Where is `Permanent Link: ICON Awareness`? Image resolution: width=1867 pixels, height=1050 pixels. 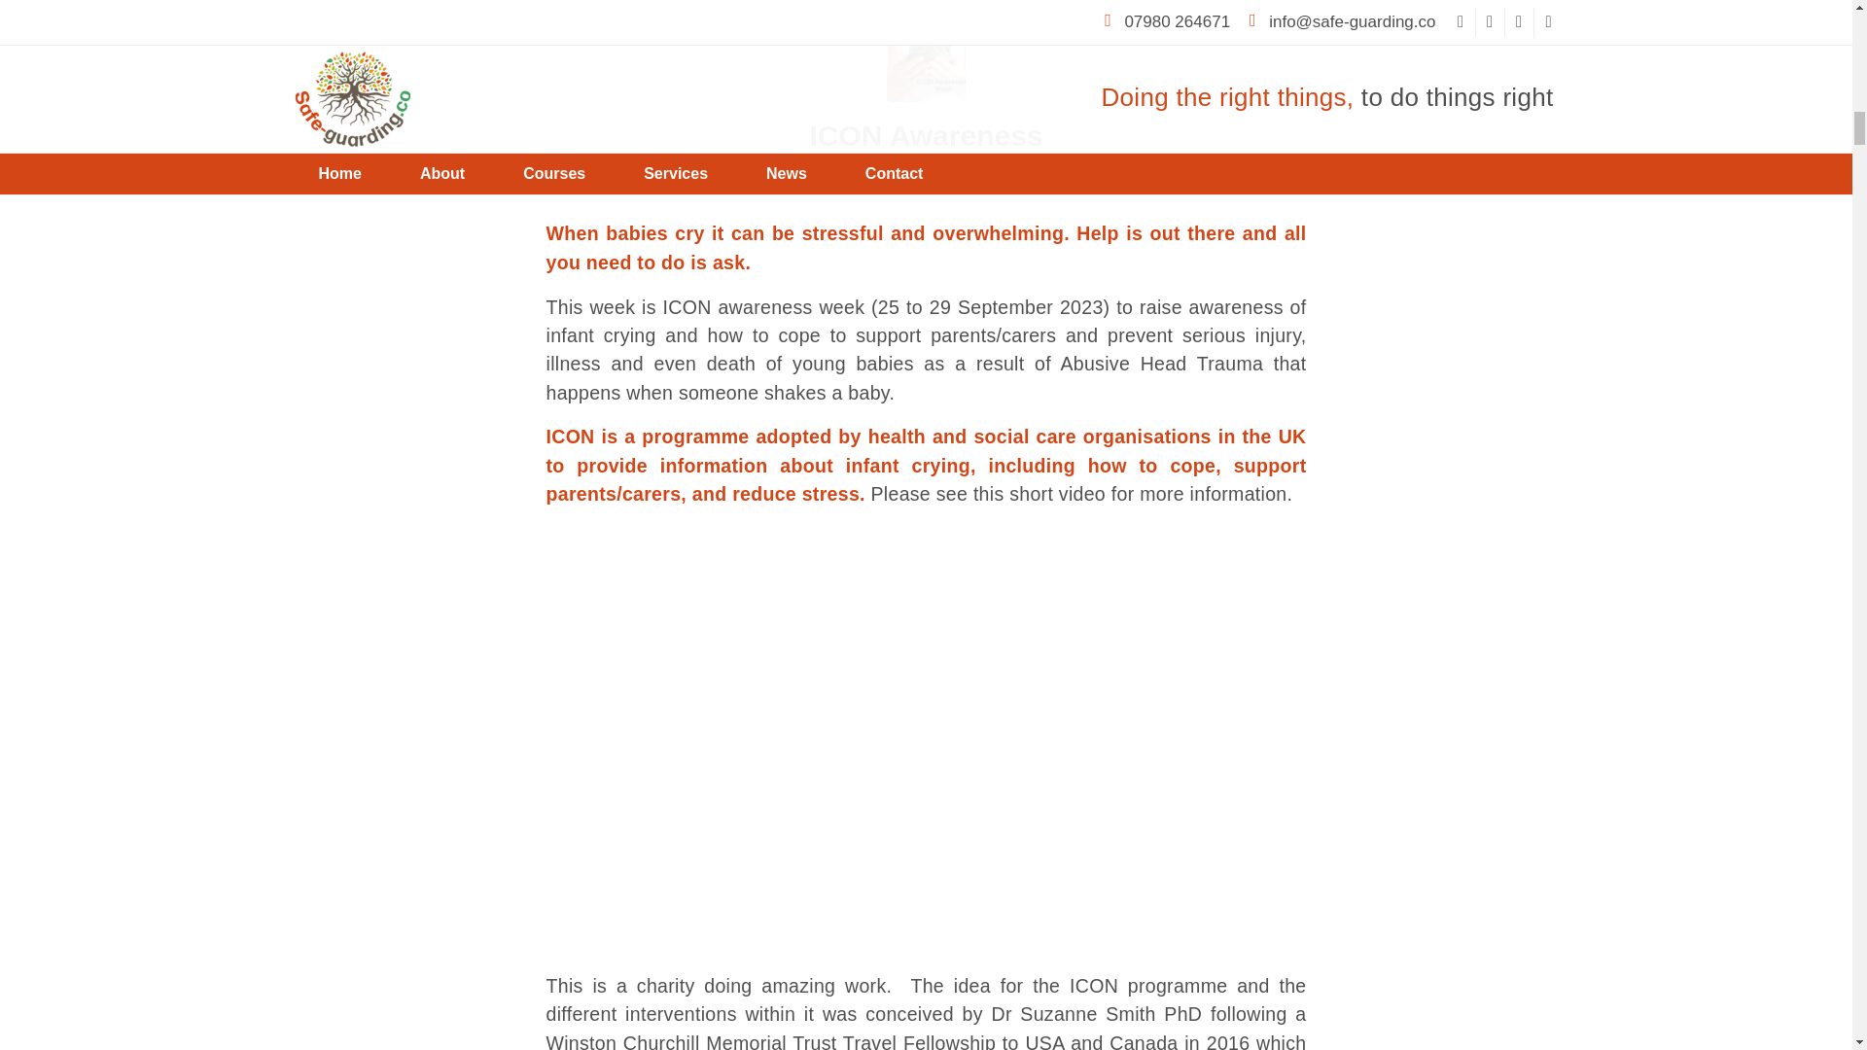 Permanent Link: ICON Awareness is located at coordinates (925, 135).